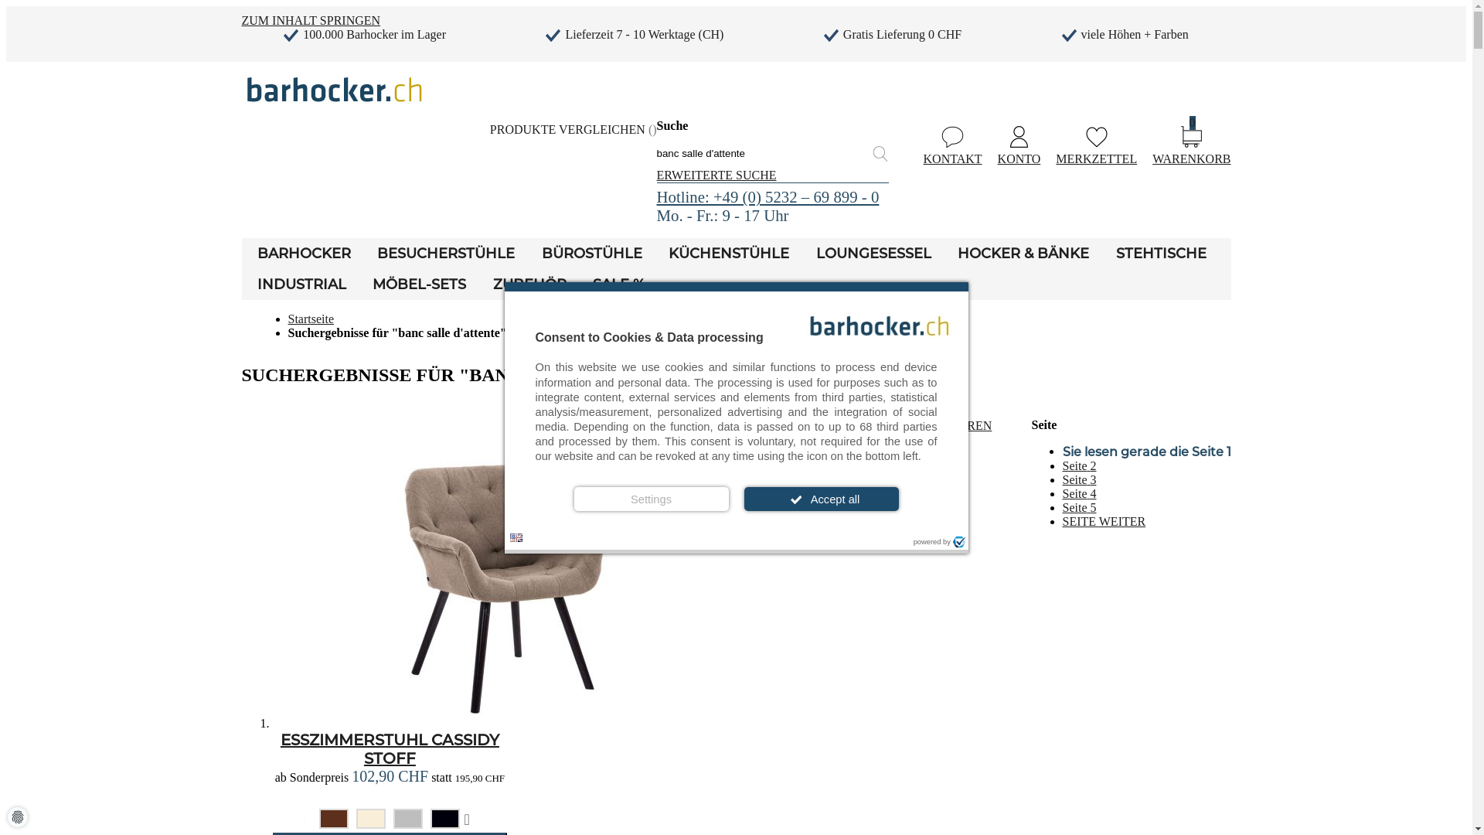 Image resolution: width=1484 pixels, height=835 pixels. I want to click on LOUNGESESSEL, so click(873, 254).